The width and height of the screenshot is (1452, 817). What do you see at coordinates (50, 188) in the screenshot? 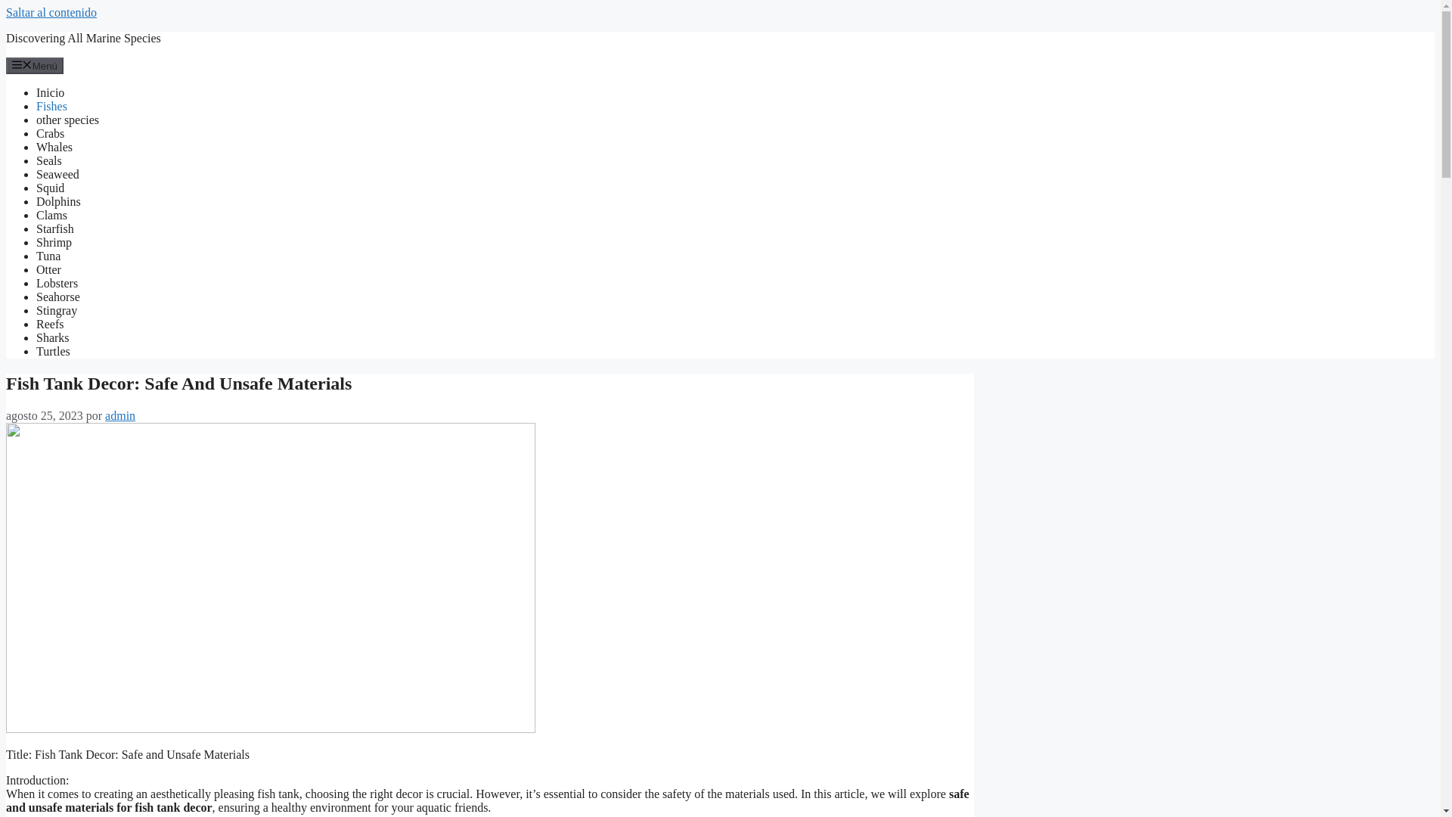
I see `Squid` at bounding box center [50, 188].